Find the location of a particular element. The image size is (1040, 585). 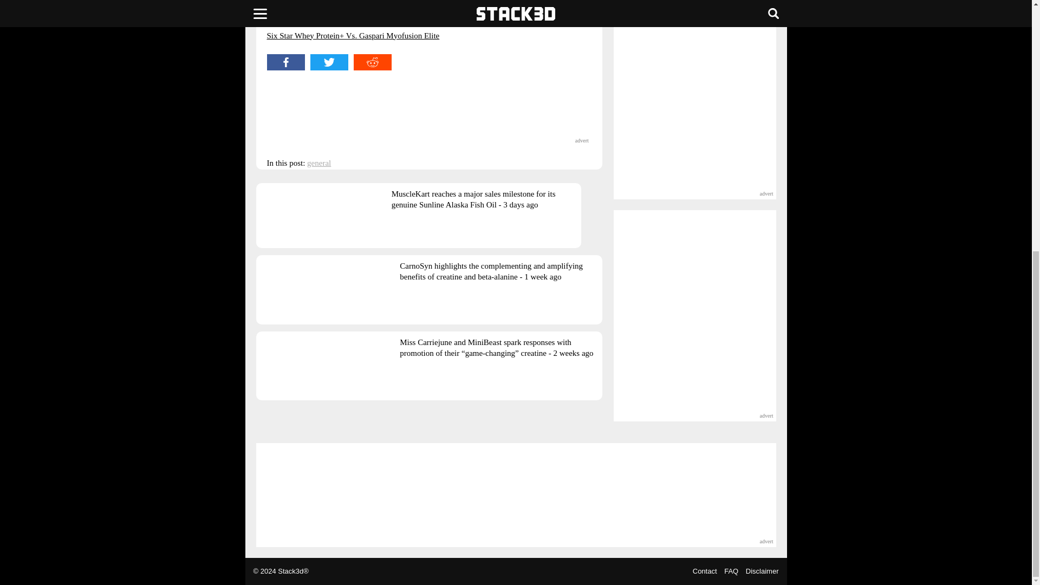

USP Labs OxyElite Vs. Cytosport Muscle Milk is located at coordinates (343, 9).